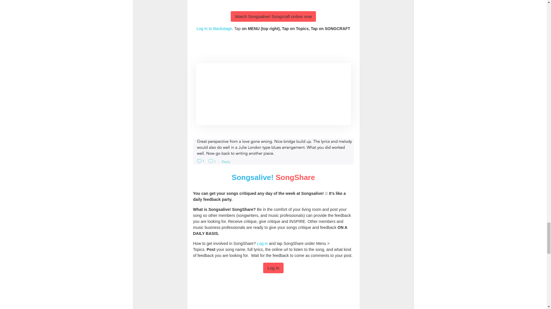 The width and height of the screenshot is (551, 309). I want to click on Log in, so click(262, 243).